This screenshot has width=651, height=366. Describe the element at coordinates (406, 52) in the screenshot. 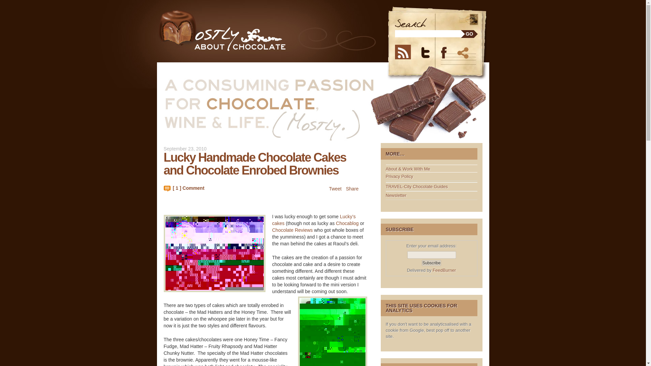

I see `RSS` at that location.